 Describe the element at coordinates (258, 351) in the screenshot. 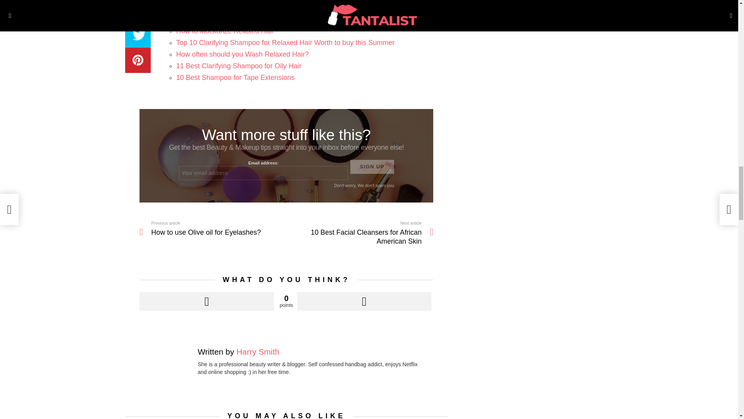

I see `Harry Smith` at that location.